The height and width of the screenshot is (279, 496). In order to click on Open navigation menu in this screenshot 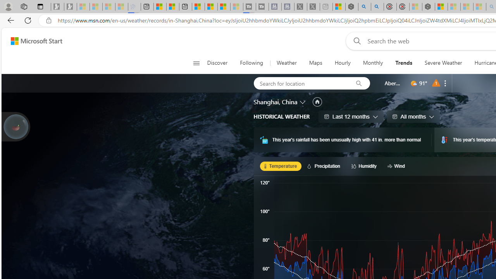, I will do `click(196, 63)`.